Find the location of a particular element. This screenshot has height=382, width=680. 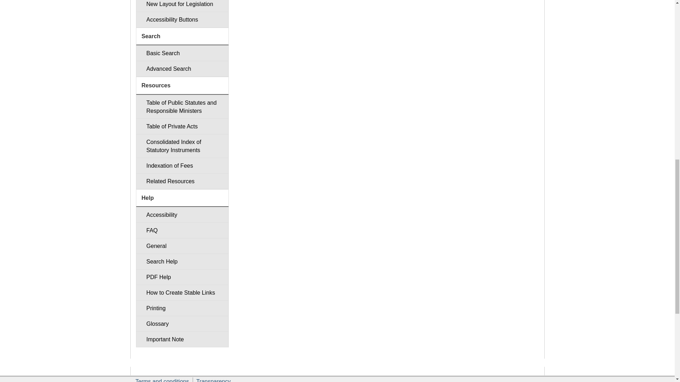

Search - Justice Laws Website is located at coordinates (182, 53).